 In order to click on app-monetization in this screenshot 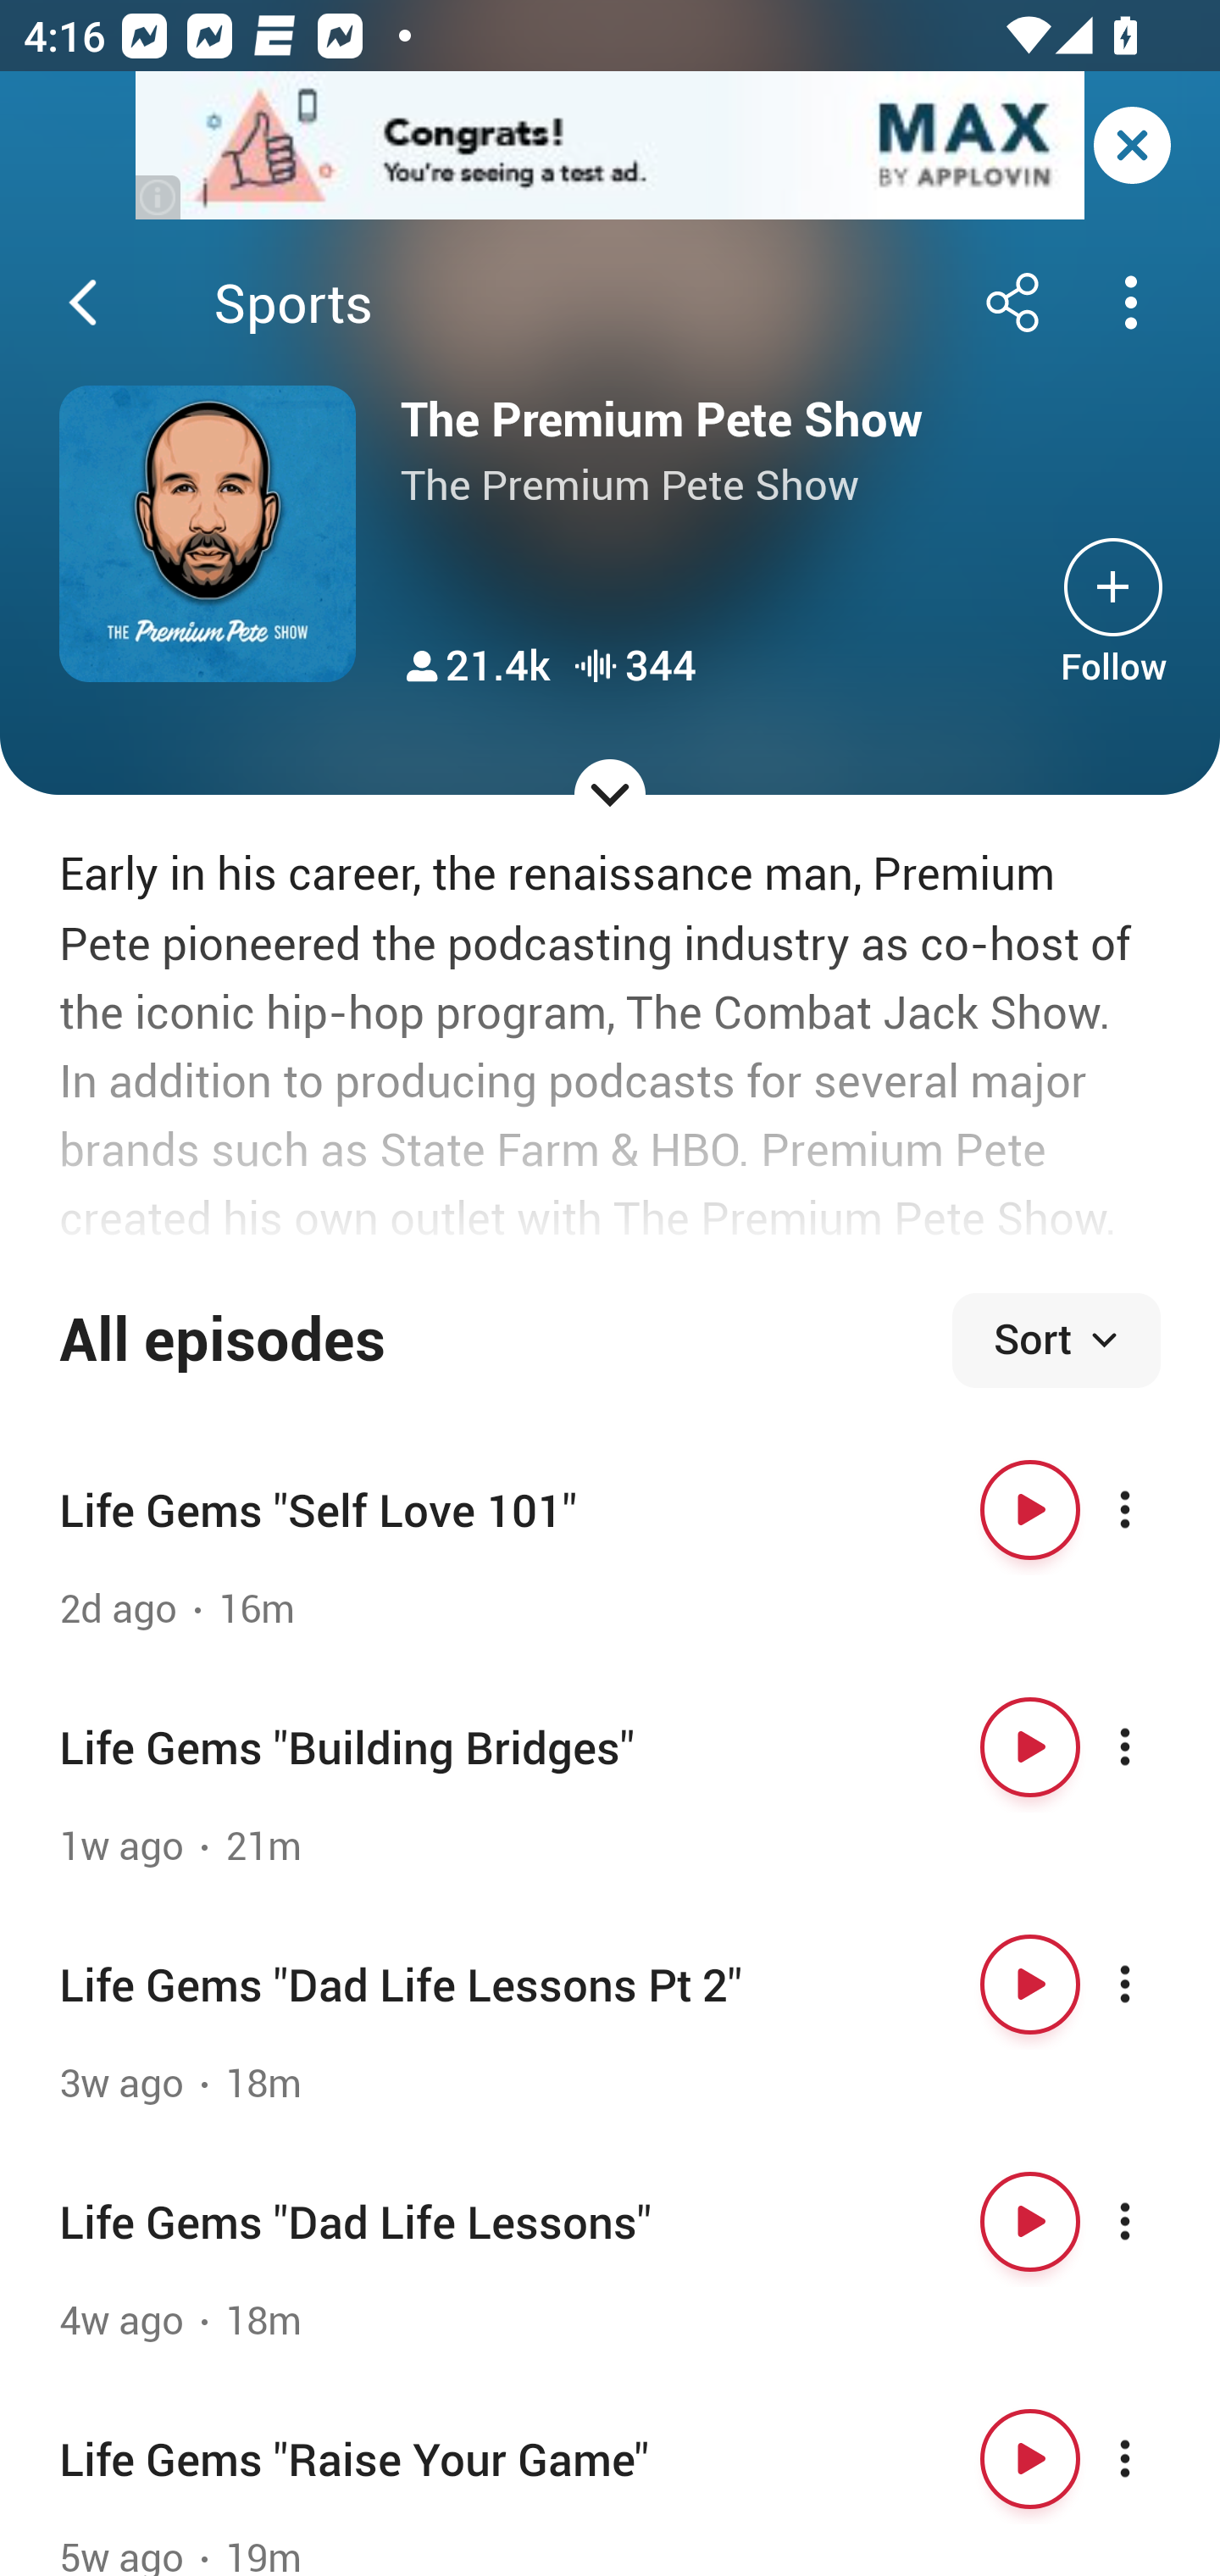, I will do `click(610, 147)`.